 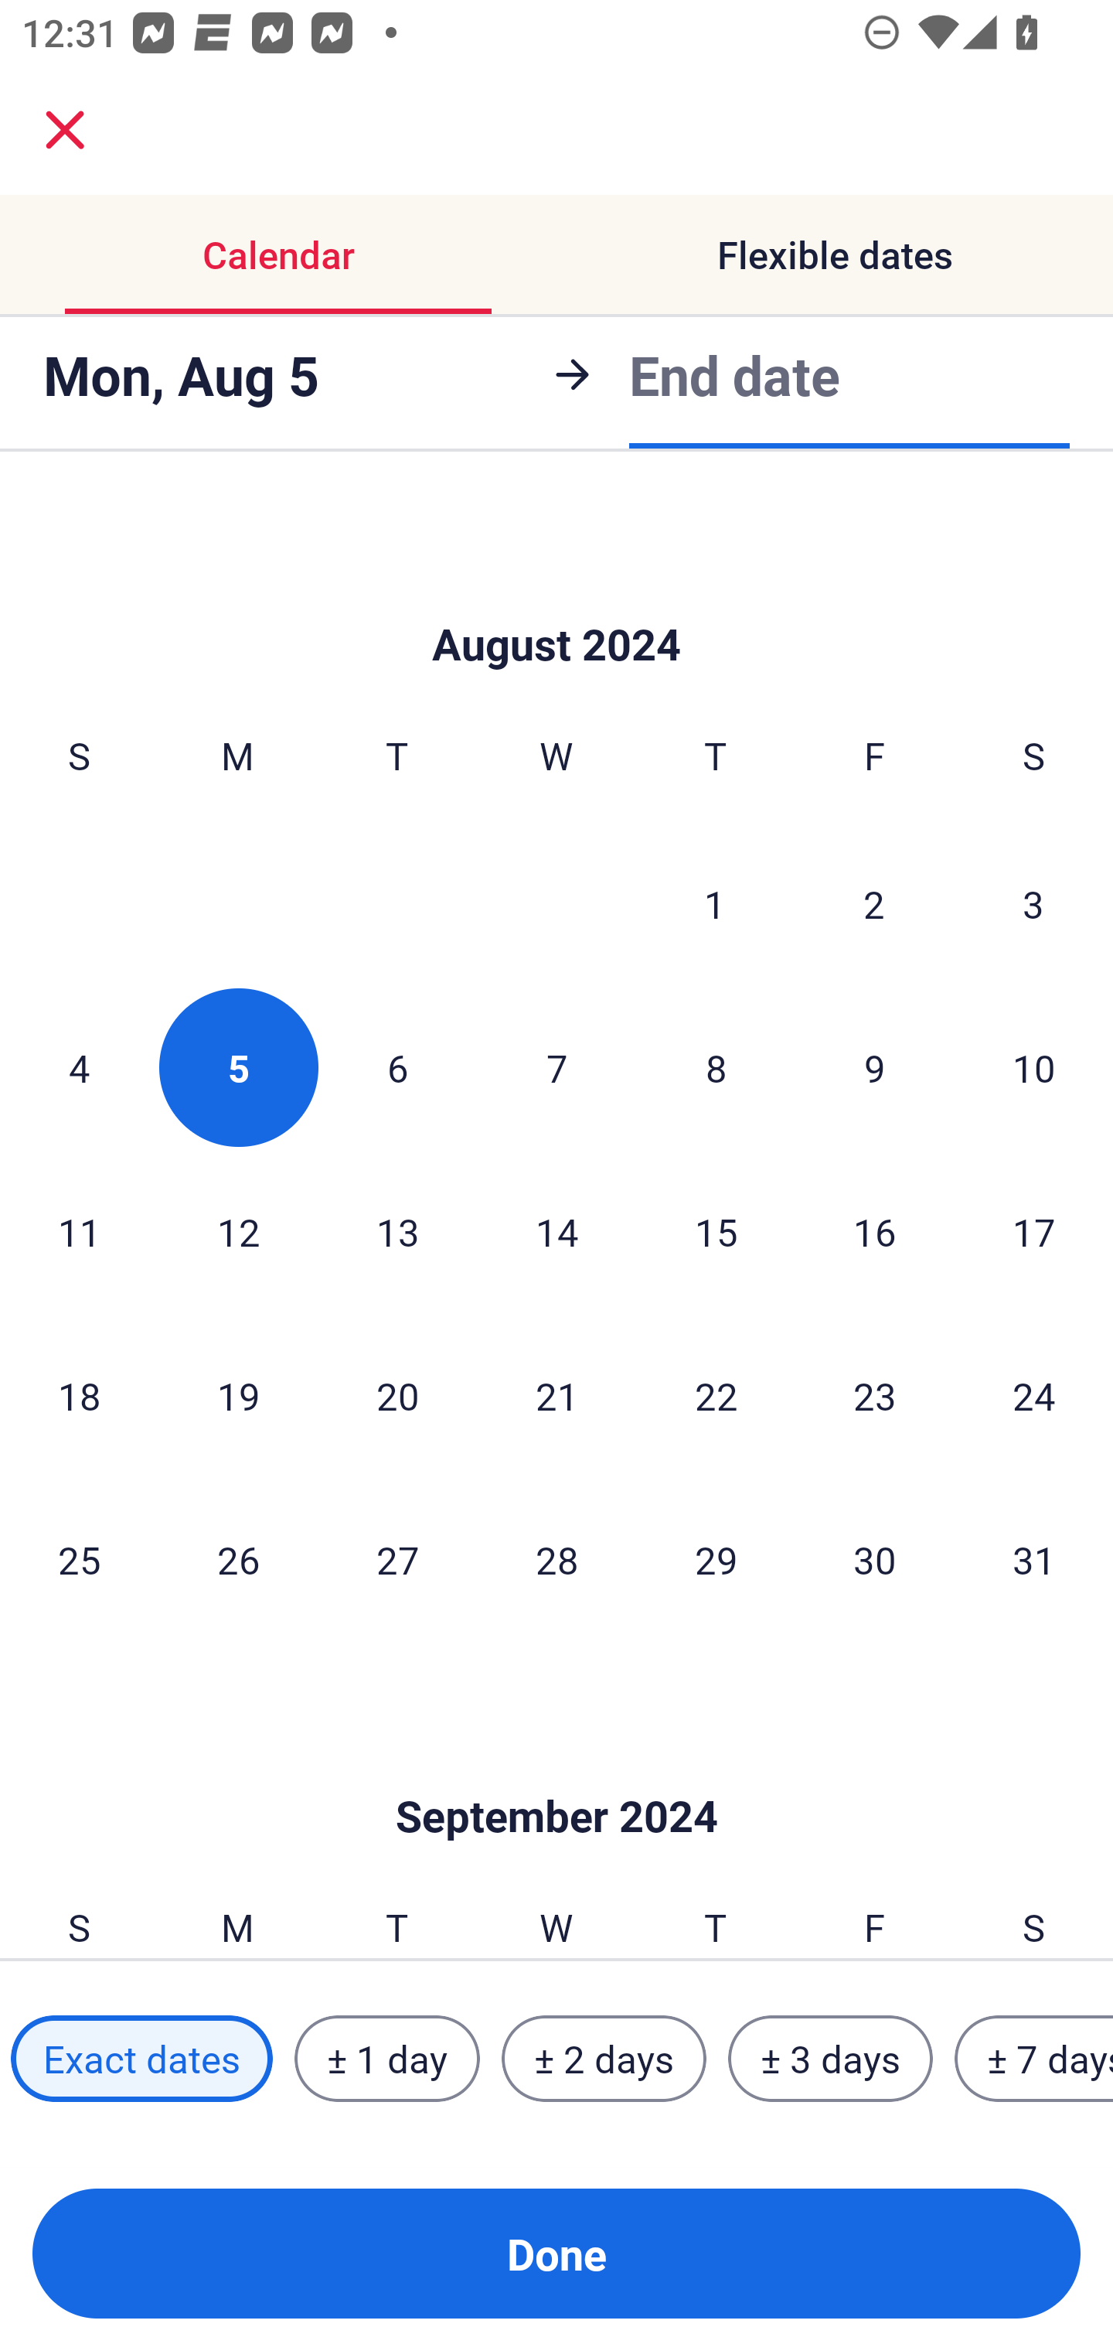 What do you see at coordinates (79, 1067) in the screenshot?
I see `4 Sunday, August 4, 2024` at bounding box center [79, 1067].